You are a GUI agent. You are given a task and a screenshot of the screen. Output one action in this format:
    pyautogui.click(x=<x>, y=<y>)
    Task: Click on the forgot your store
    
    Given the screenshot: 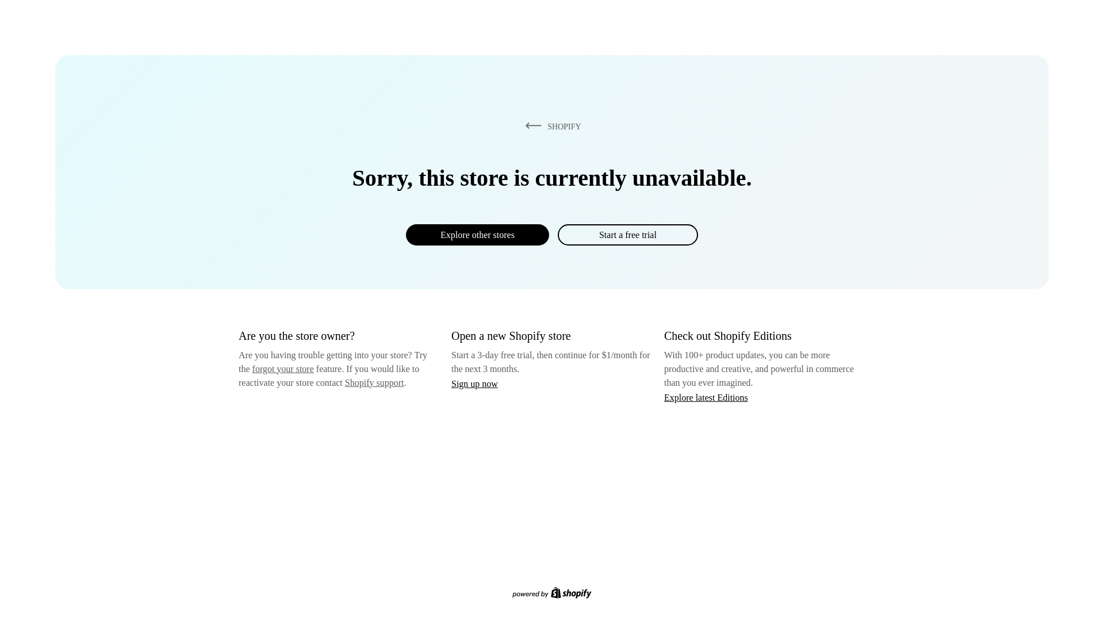 What is the action you would take?
    pyautogui.click(x=283, y=369)
    